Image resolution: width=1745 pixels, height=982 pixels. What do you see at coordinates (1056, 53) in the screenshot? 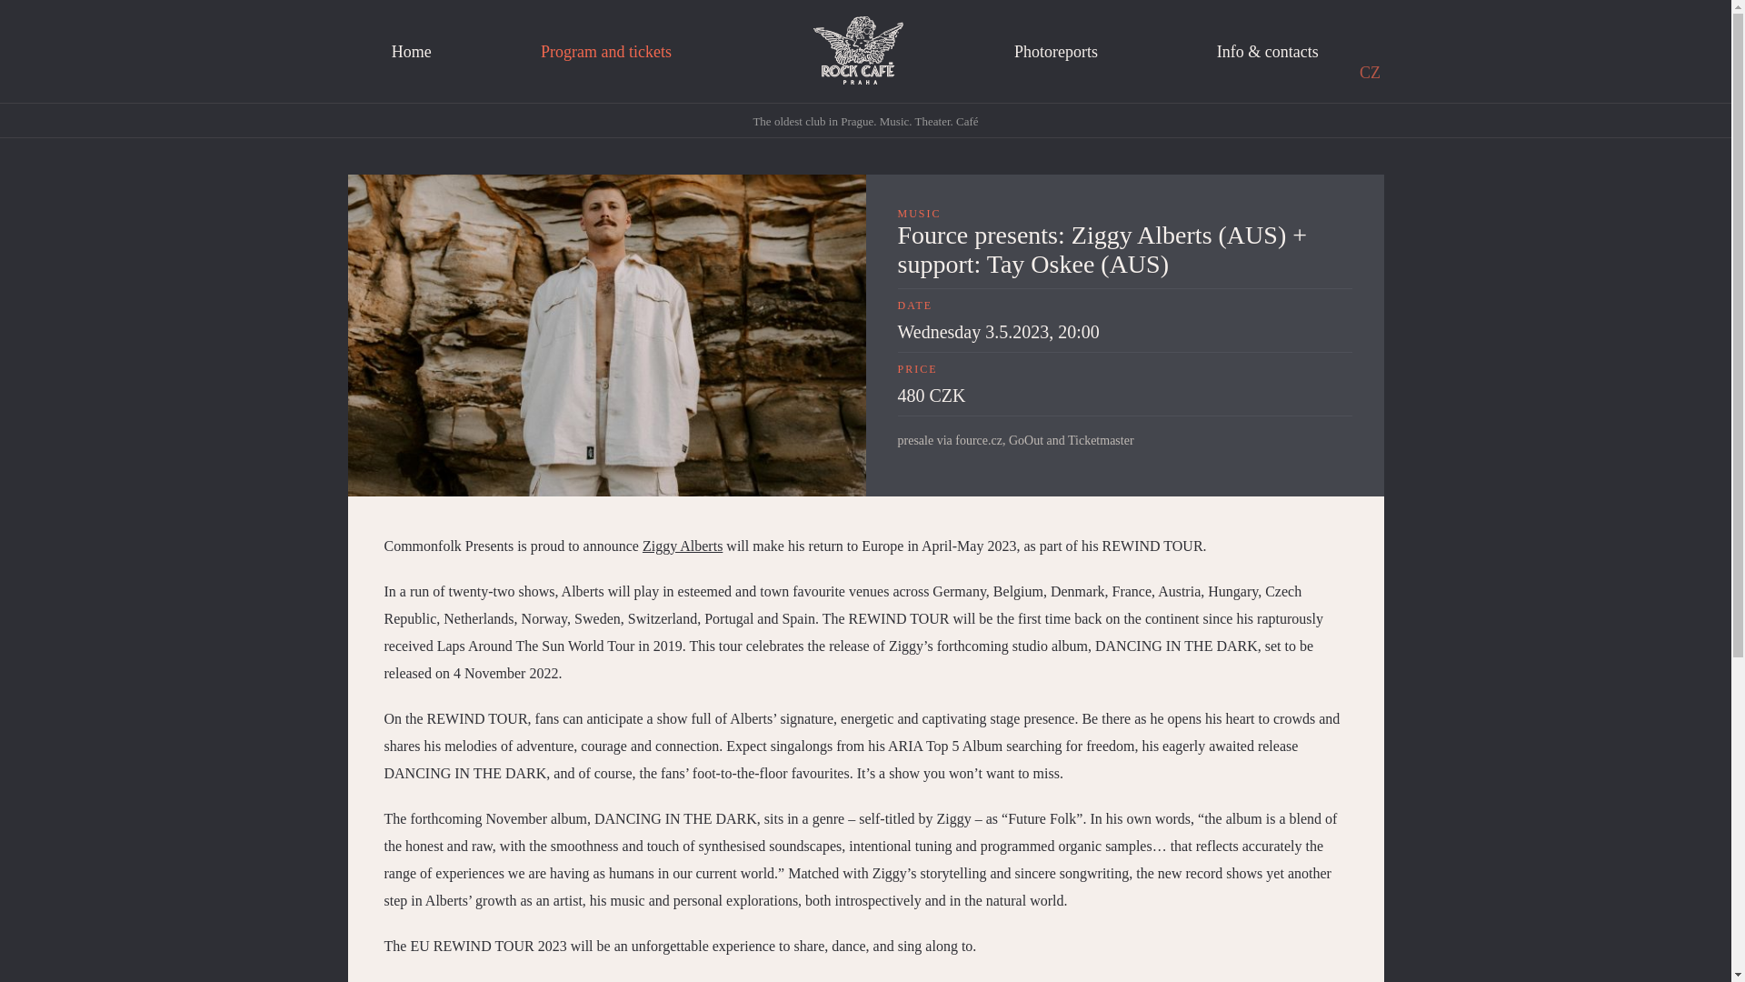
I see `Photoreports` at bounding box center [1056, 53].